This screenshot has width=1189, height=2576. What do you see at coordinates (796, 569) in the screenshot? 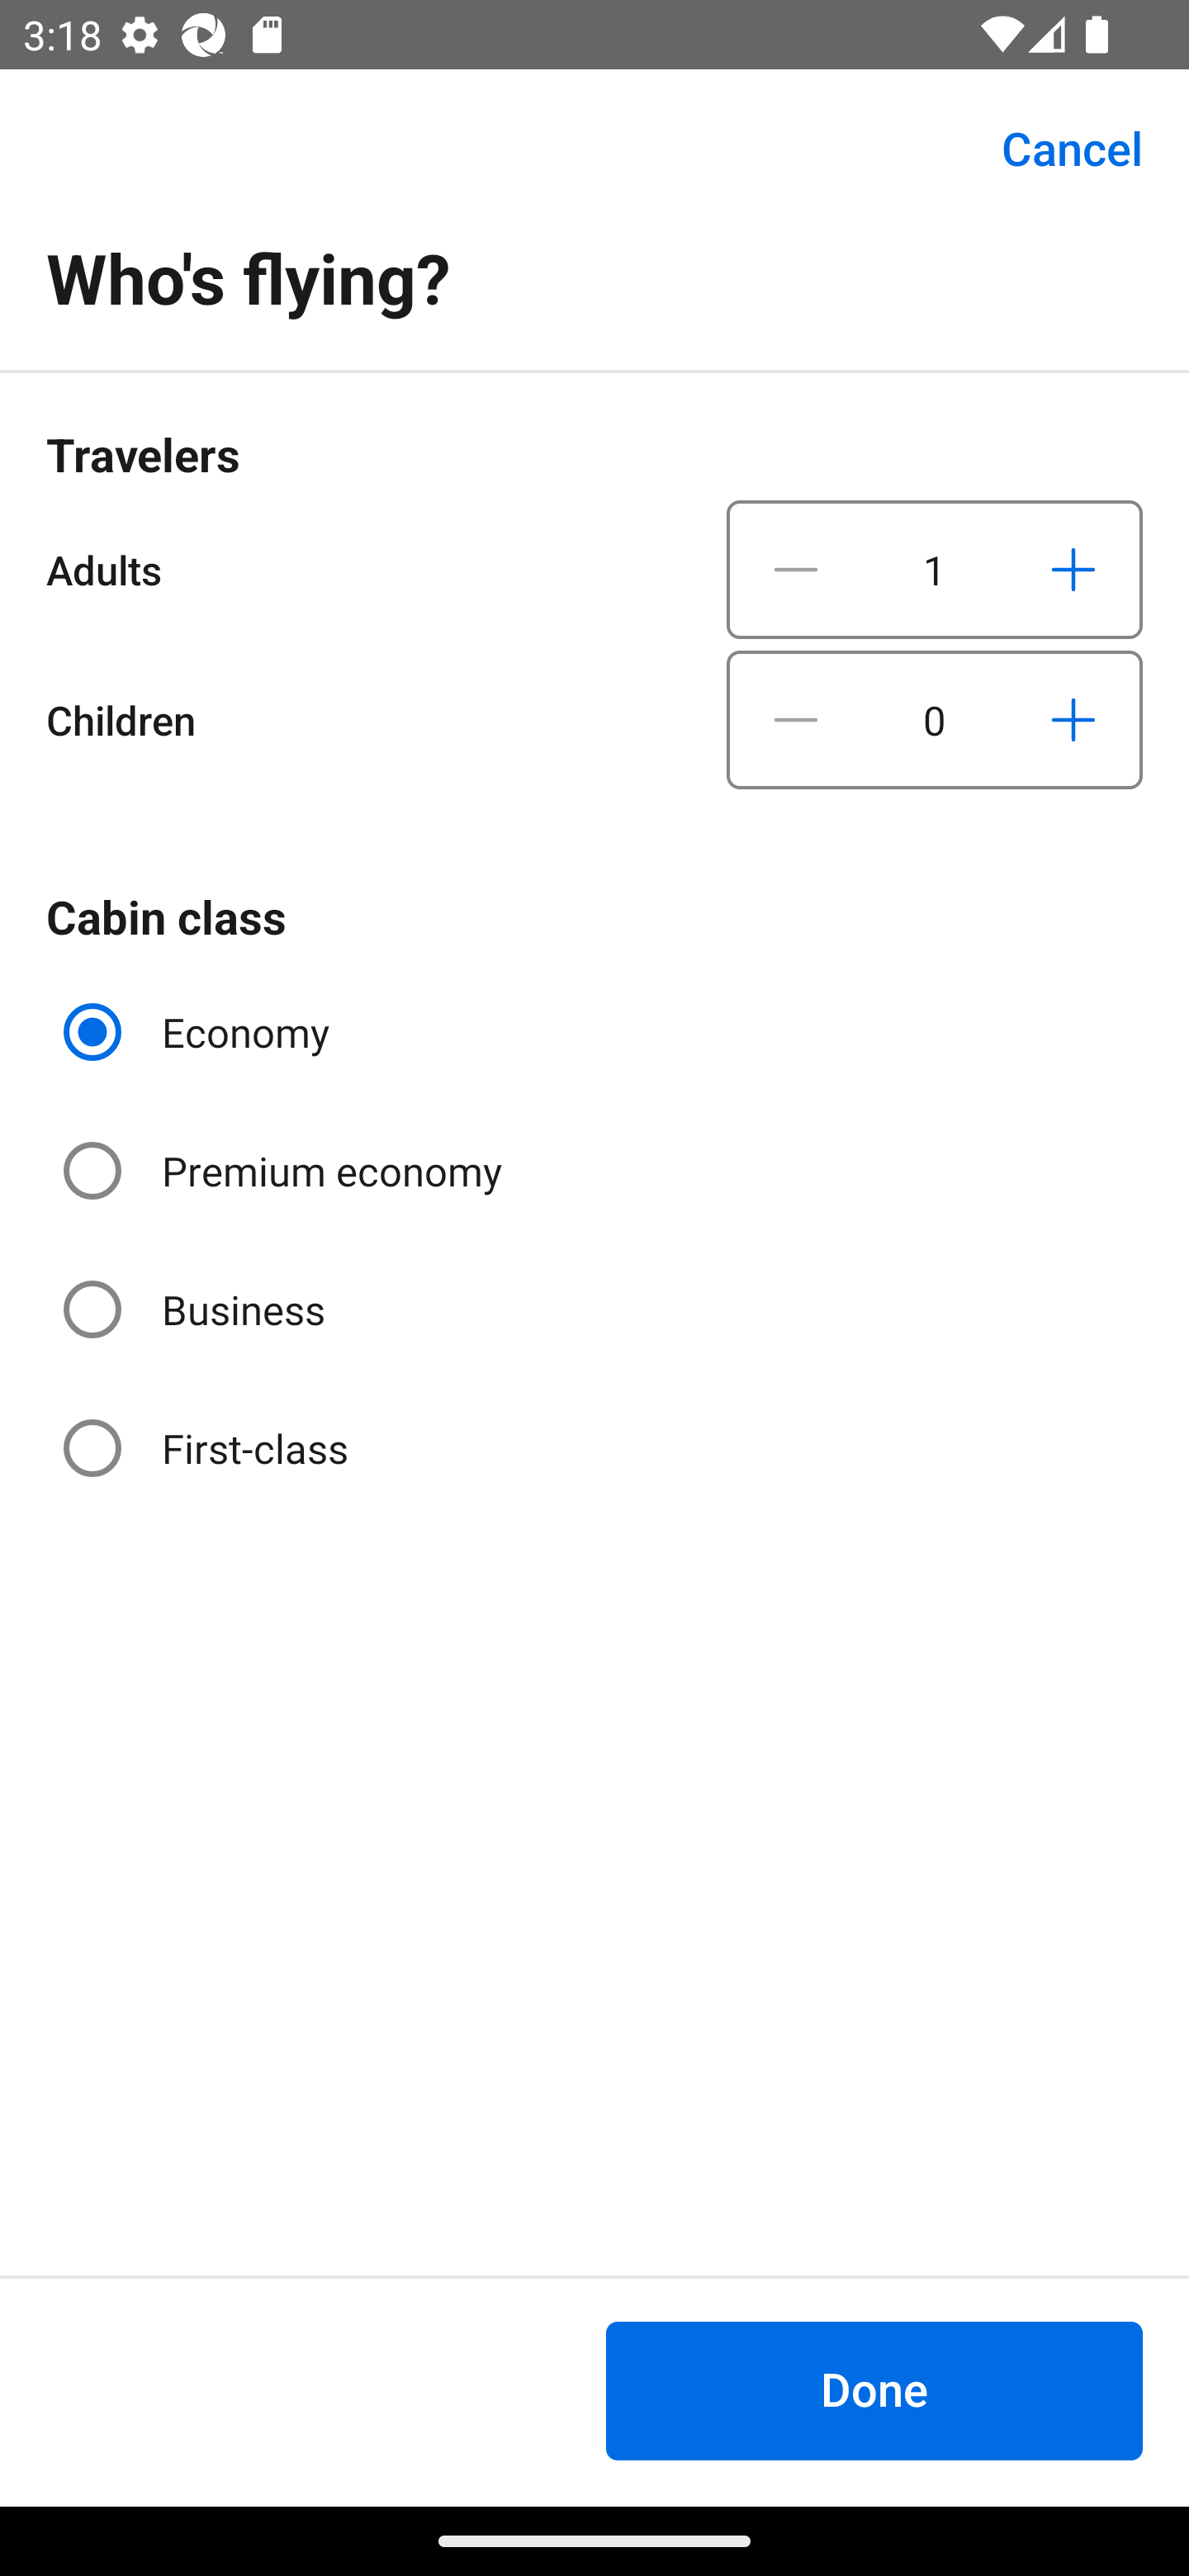
I see `Decrease` at bounding box center [796, 569].